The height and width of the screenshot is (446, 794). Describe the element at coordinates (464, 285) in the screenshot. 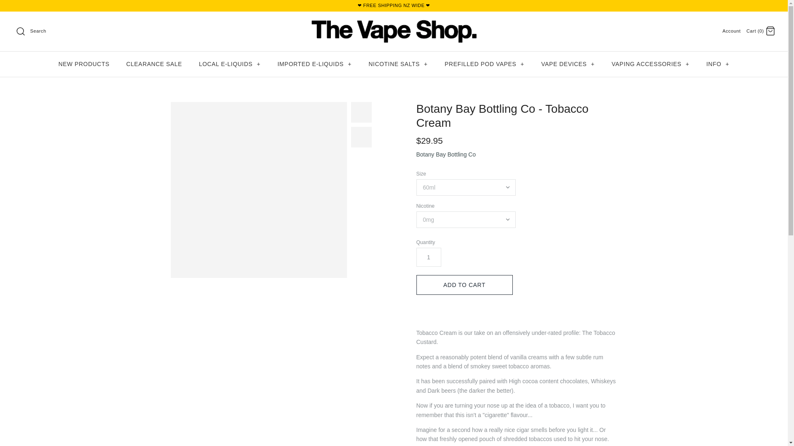

I see `Add to Cart` at that location.